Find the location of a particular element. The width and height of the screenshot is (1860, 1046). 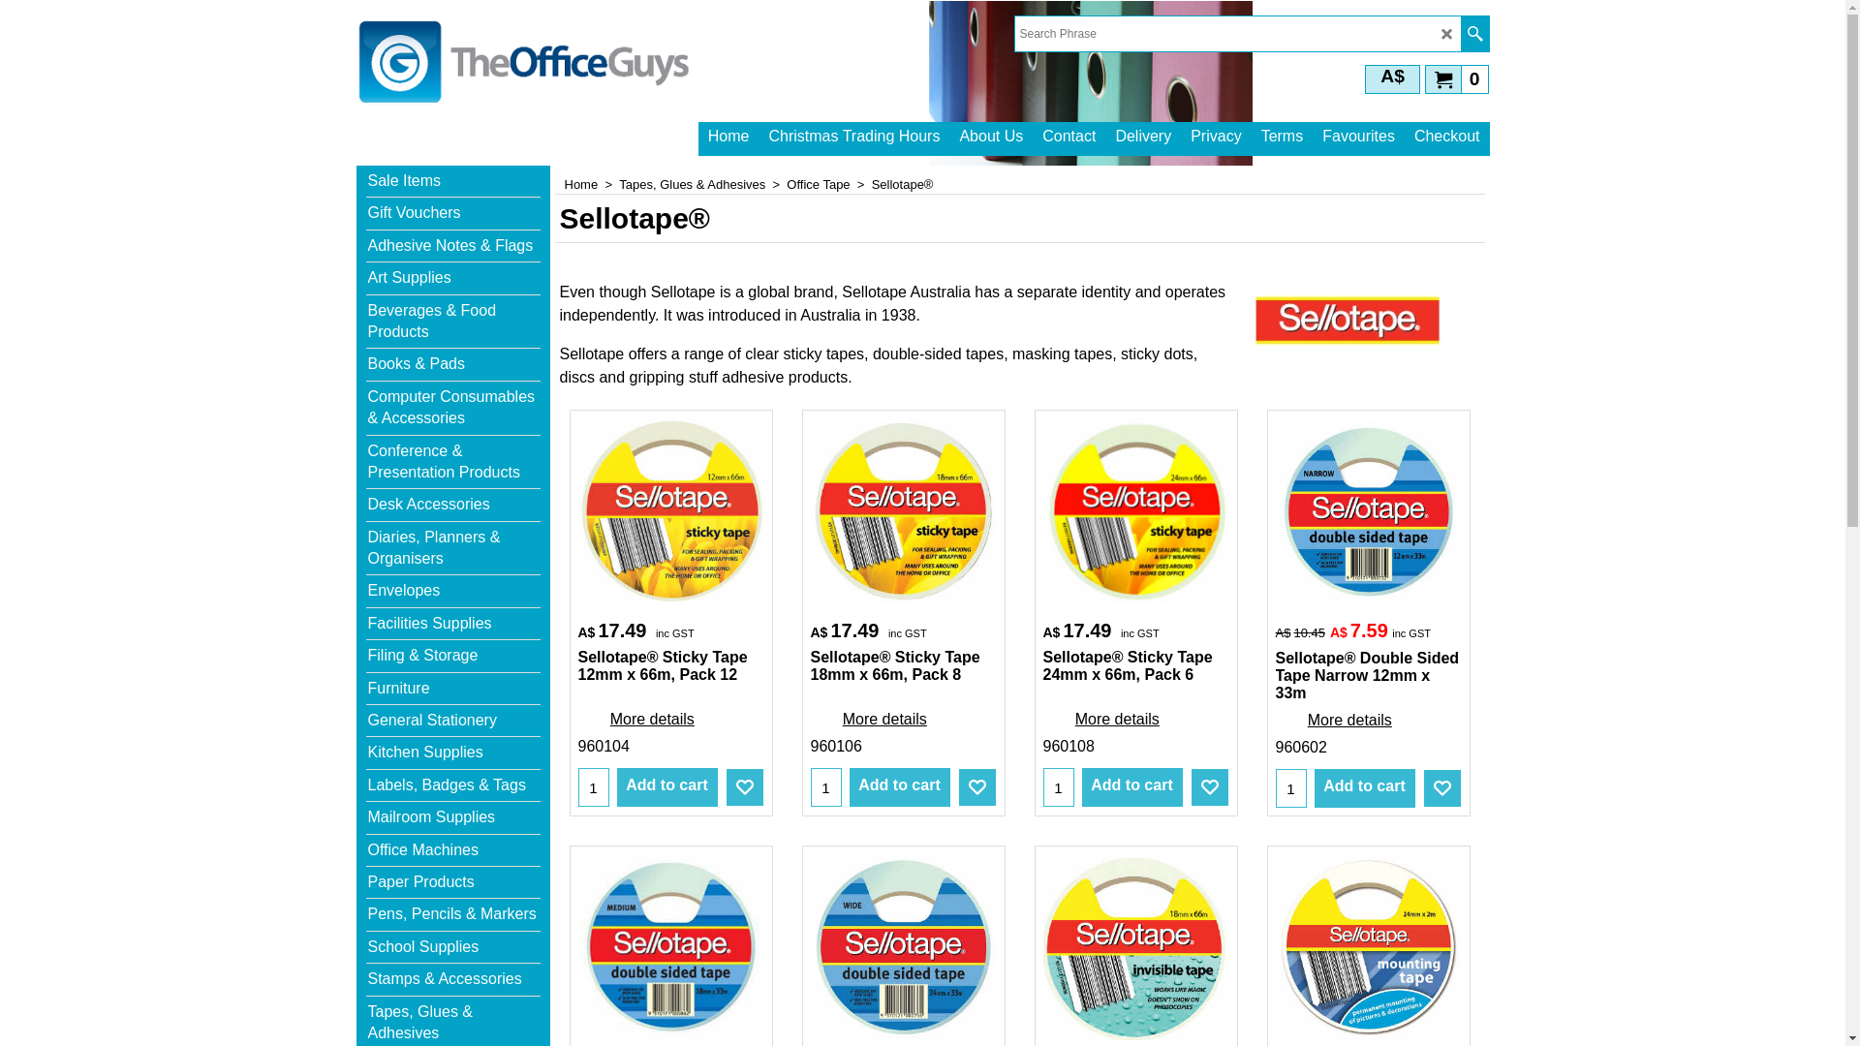

LD_CANCEL is located at coordinates (1447, 35).